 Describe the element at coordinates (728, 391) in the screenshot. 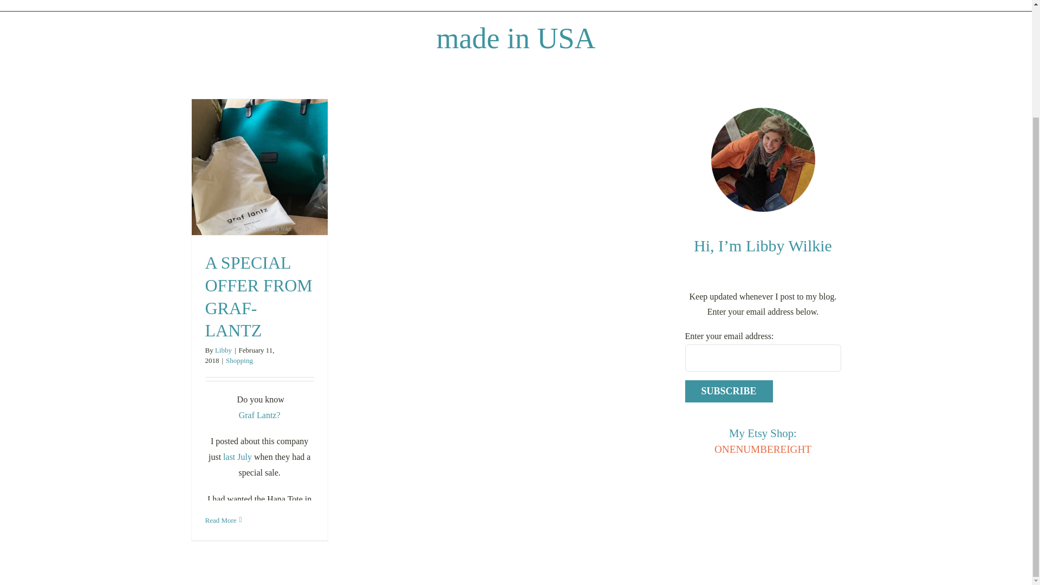

I see `Subscribe` at that location.